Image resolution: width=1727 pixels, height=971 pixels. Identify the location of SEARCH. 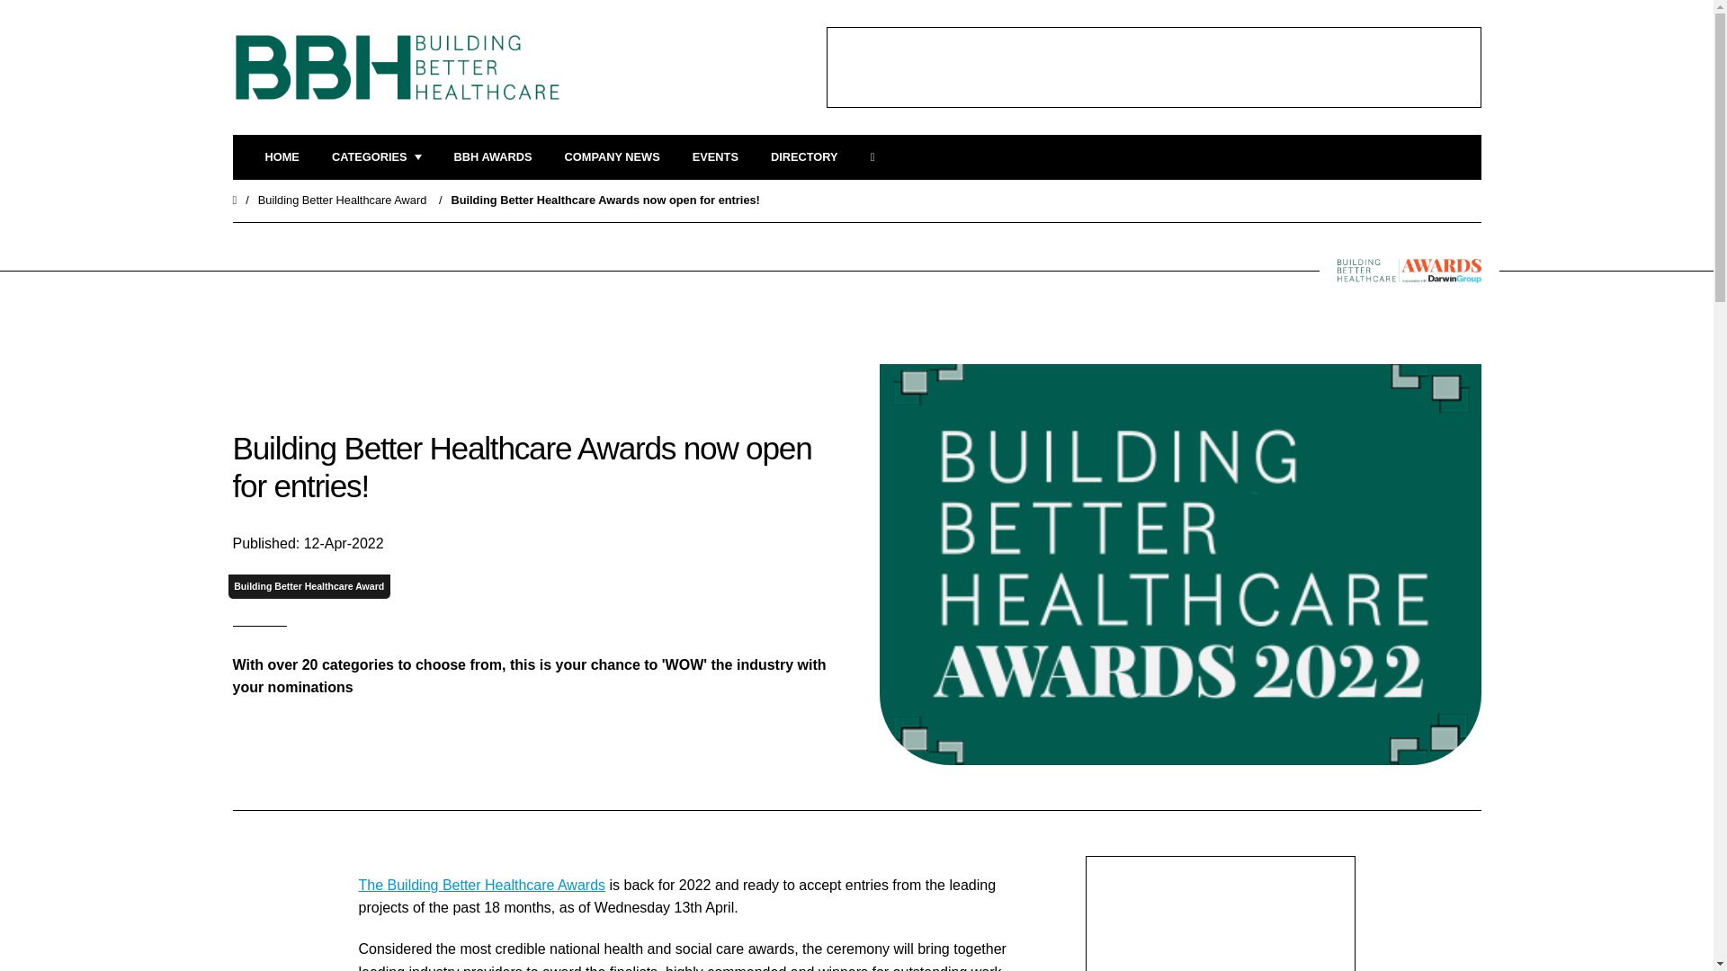
(878, 157).